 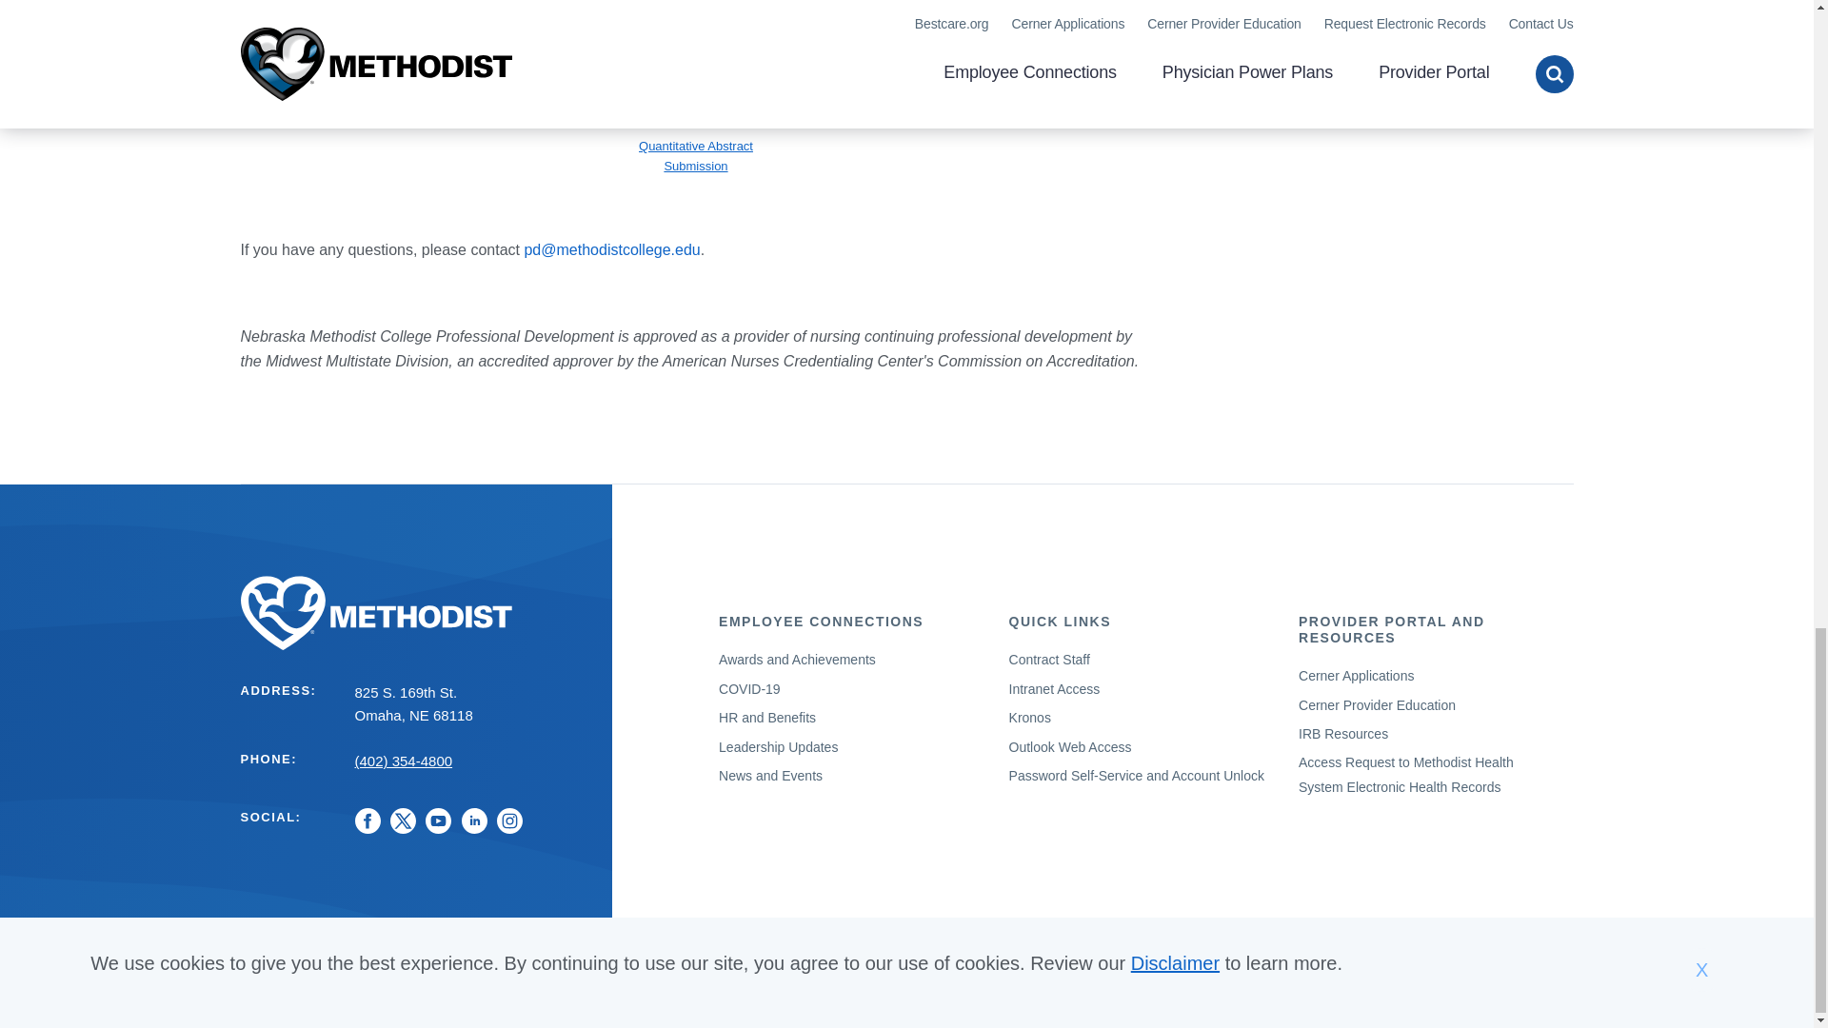 I want to click on Quantitative Abstract Submission, so click(x=695, y=156).